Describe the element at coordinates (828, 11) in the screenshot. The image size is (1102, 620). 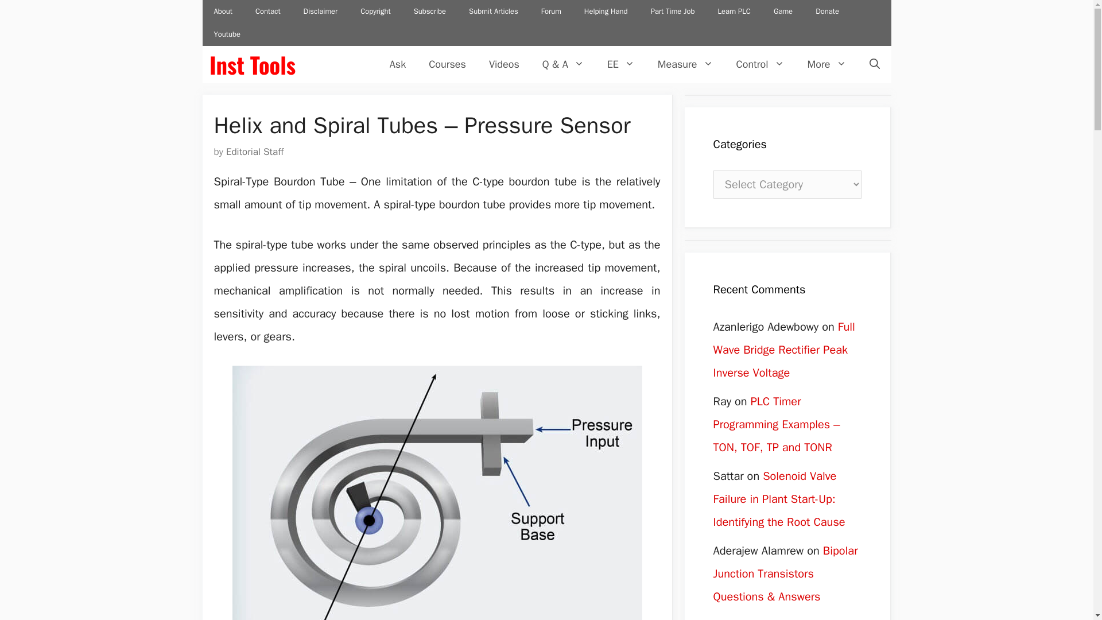
I see `Donate` at that location.